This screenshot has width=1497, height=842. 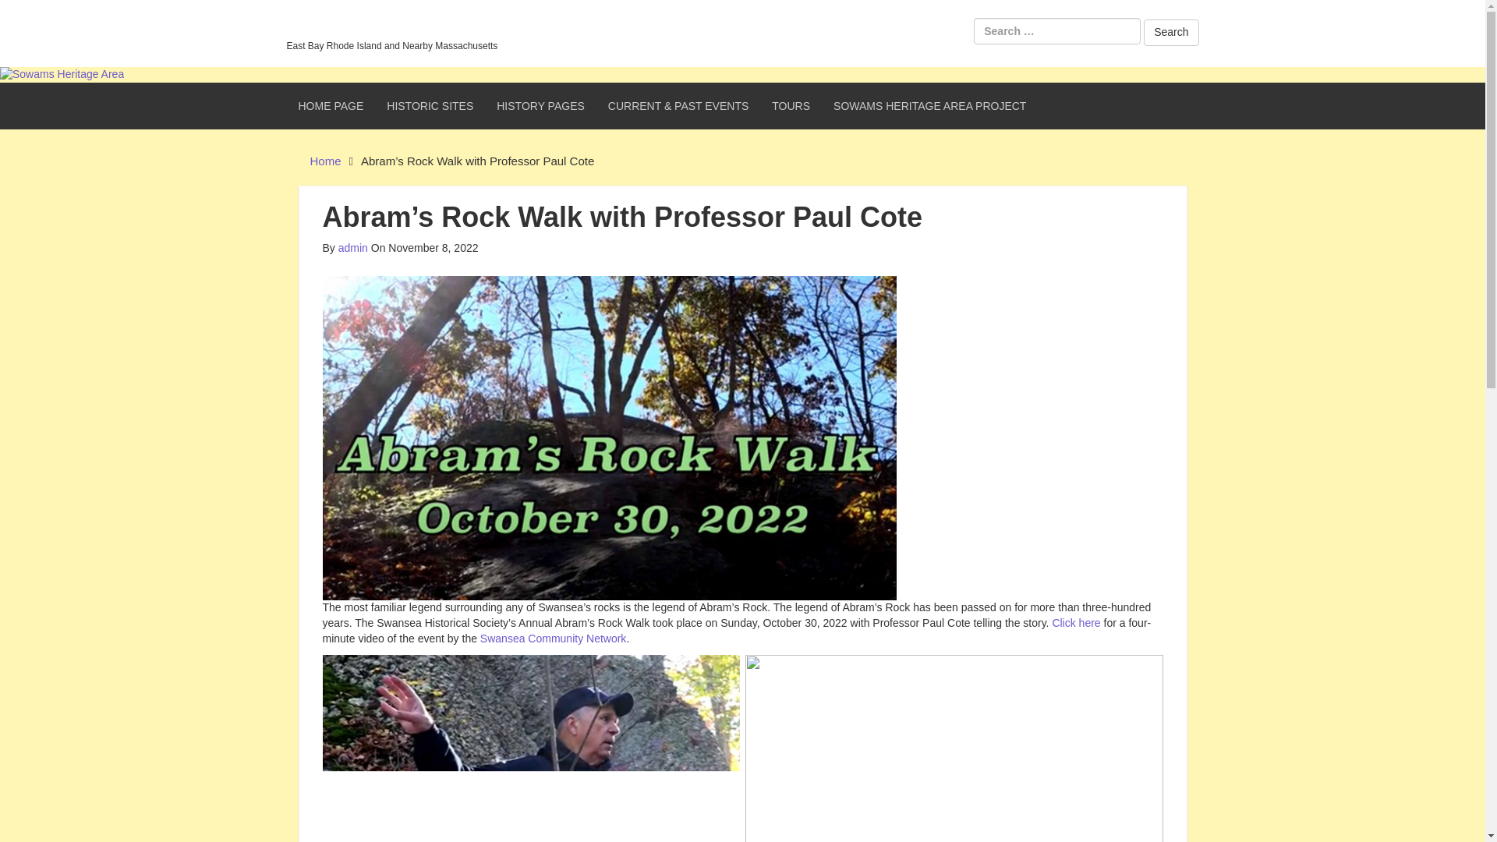 I want to click on HISTORIC SITES, so click(x=430, y=106).